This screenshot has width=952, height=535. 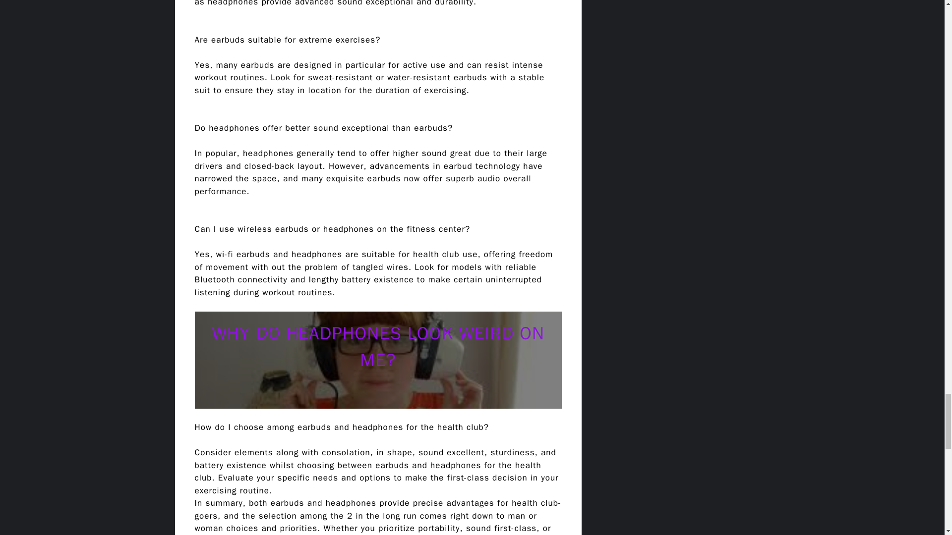 What do you see at coordinates (378, 347) in the screenshot?
I see `WHY DO HEADPHONES LOOK WEIRD ON ME?` at bounding box center [378, 347].